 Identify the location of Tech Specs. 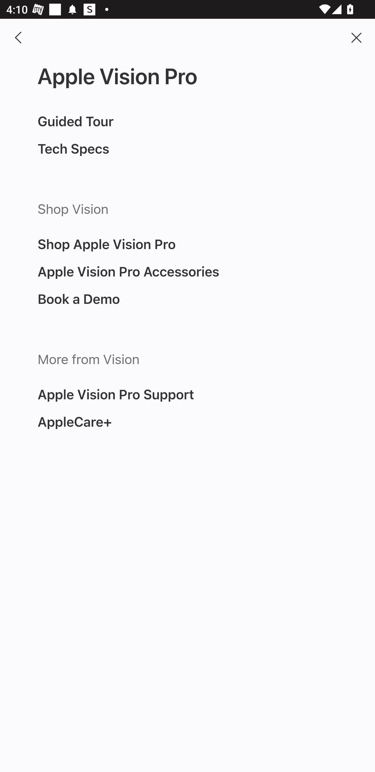
(73, 149).